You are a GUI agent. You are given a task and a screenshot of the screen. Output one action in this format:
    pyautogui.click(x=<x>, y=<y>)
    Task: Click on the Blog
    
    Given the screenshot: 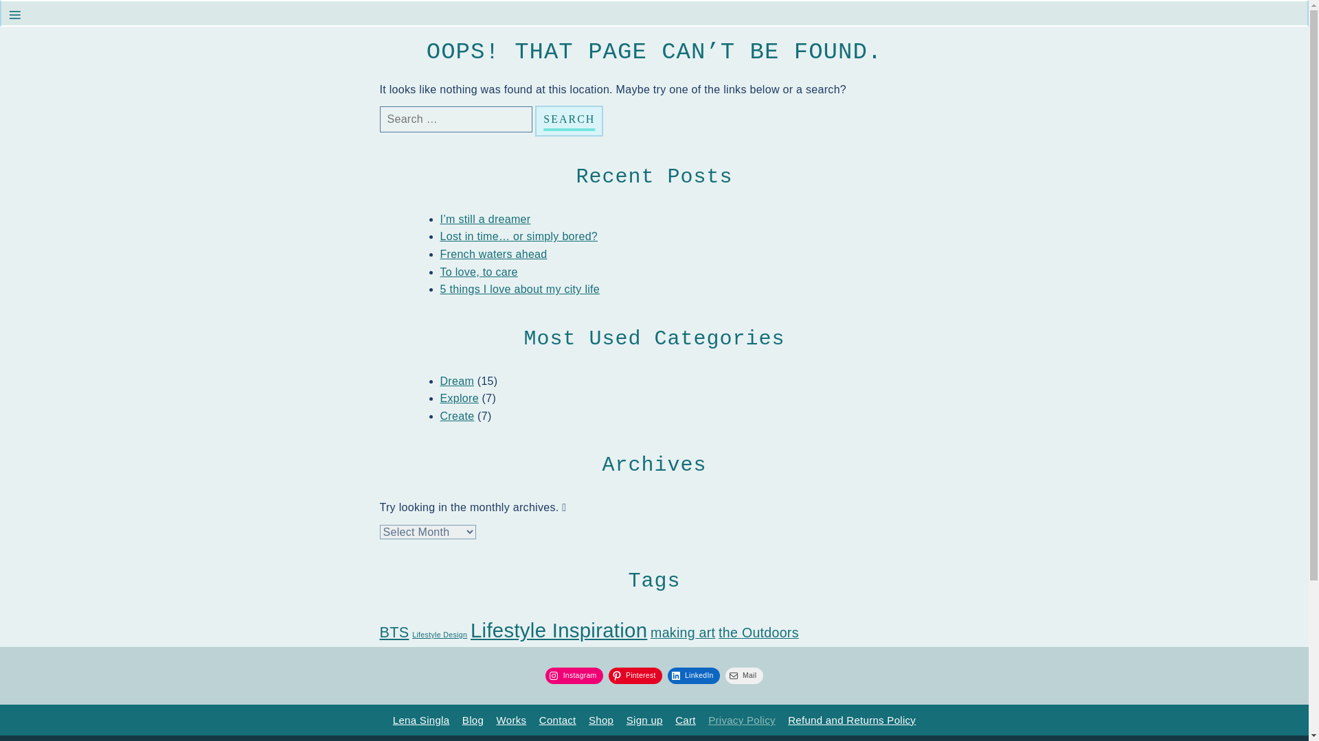 What is the action you would take?
    pyautogui.click(x=473, y=720)
    